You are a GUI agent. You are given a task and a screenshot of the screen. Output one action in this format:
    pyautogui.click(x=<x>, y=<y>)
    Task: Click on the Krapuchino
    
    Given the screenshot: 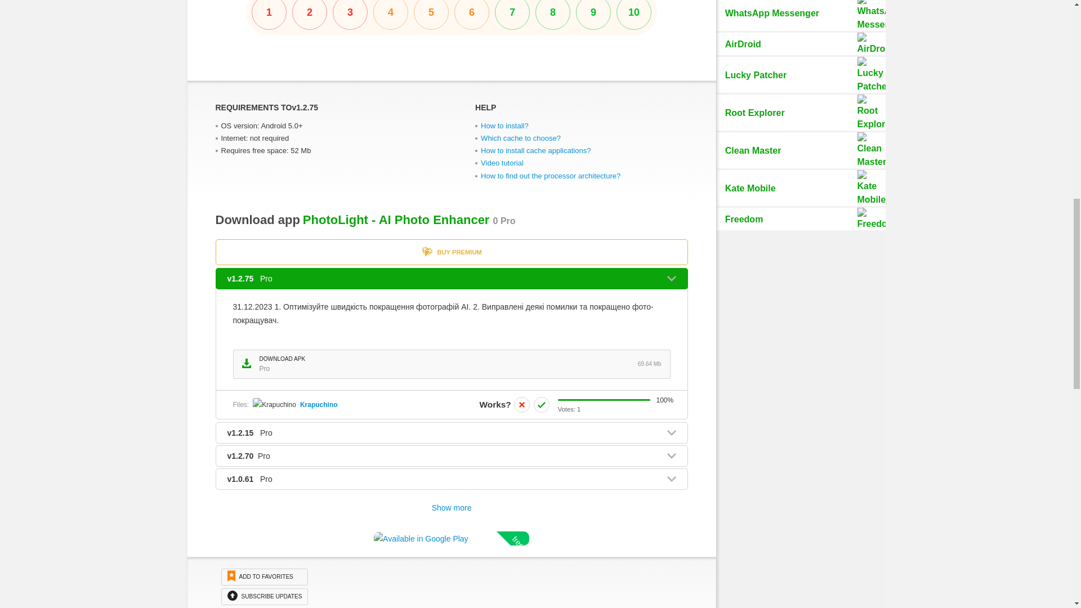 What is the action you would take?
    pyautogui.click(x=319, y=404)
    